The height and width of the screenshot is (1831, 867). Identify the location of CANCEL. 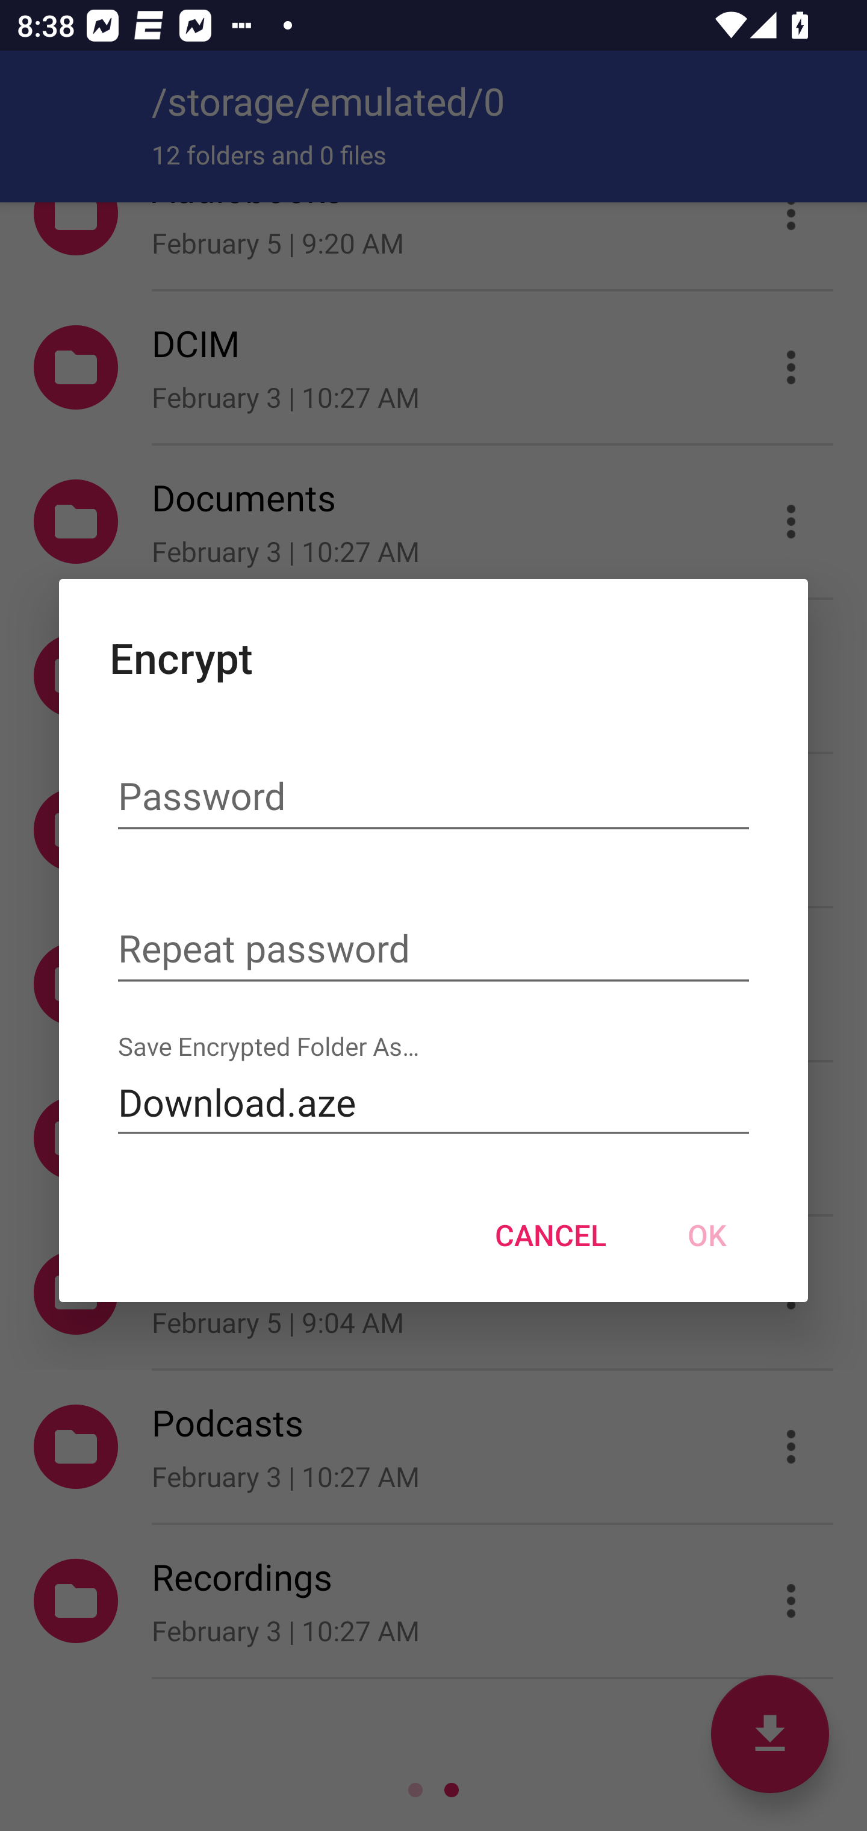
(550, 1235).